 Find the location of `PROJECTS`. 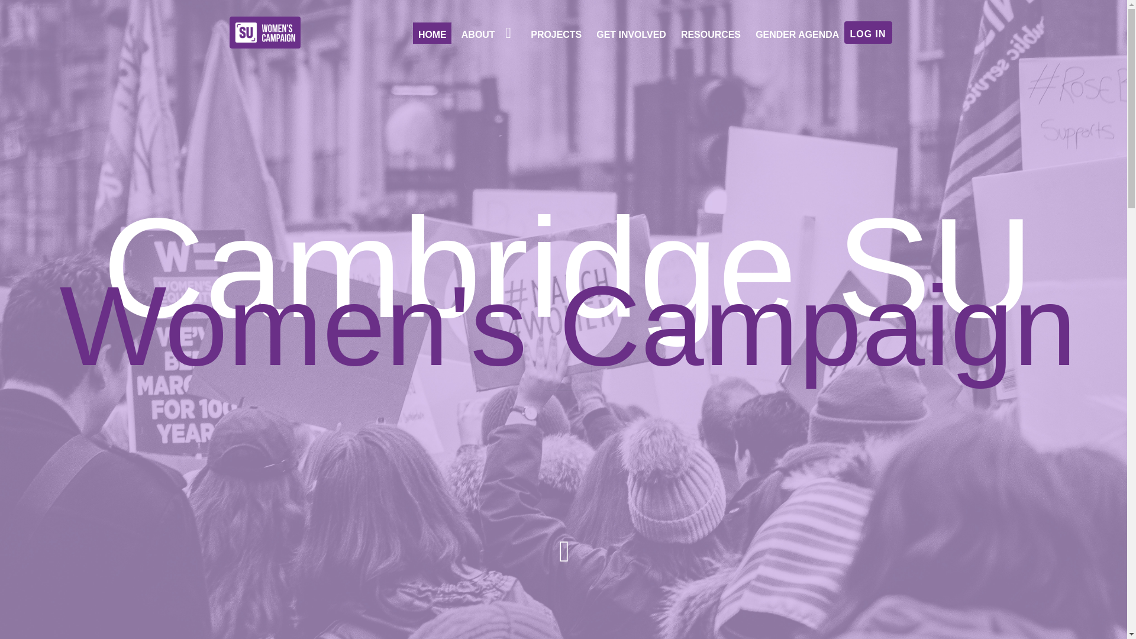

PROJECTS is located at coordinates (556, 33).